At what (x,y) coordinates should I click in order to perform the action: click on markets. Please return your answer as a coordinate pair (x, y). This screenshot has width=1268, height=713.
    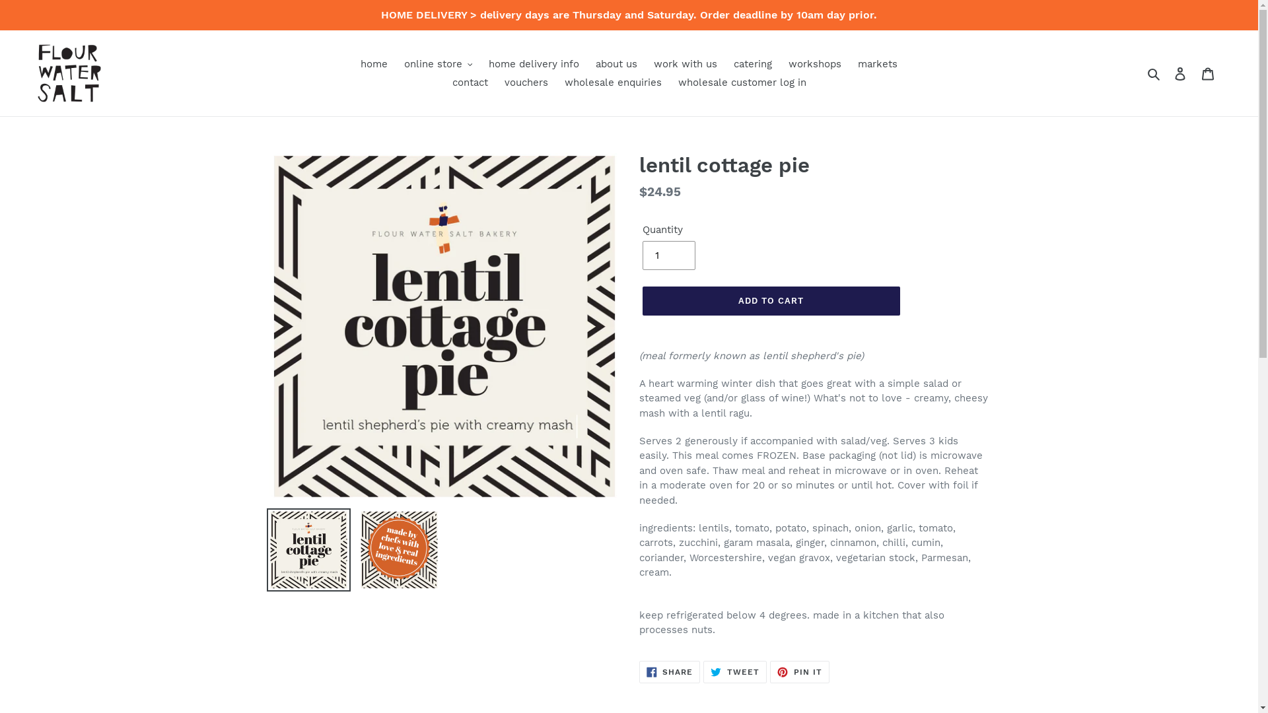
    Looking at the image, I should click on (878, 63).